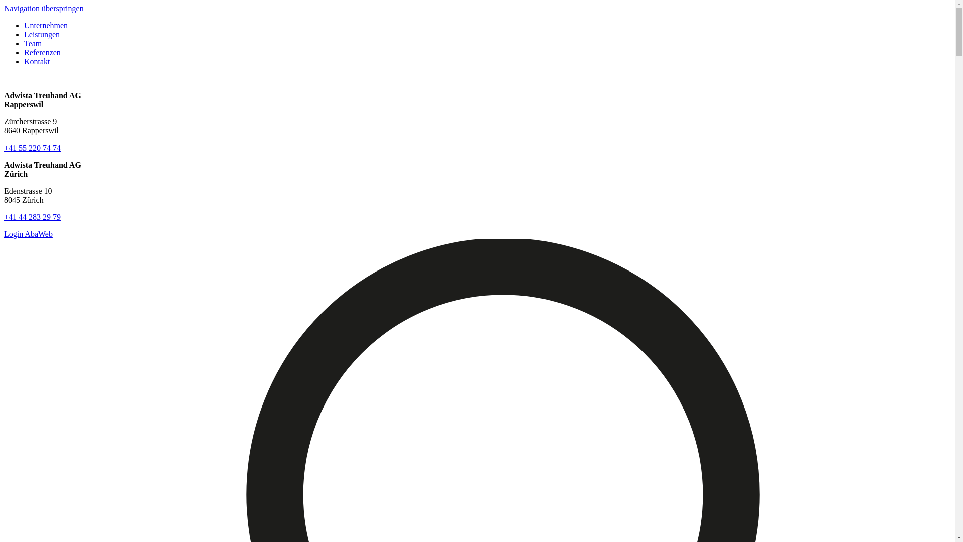  I want to click on Kontakt, so click(37, 61).